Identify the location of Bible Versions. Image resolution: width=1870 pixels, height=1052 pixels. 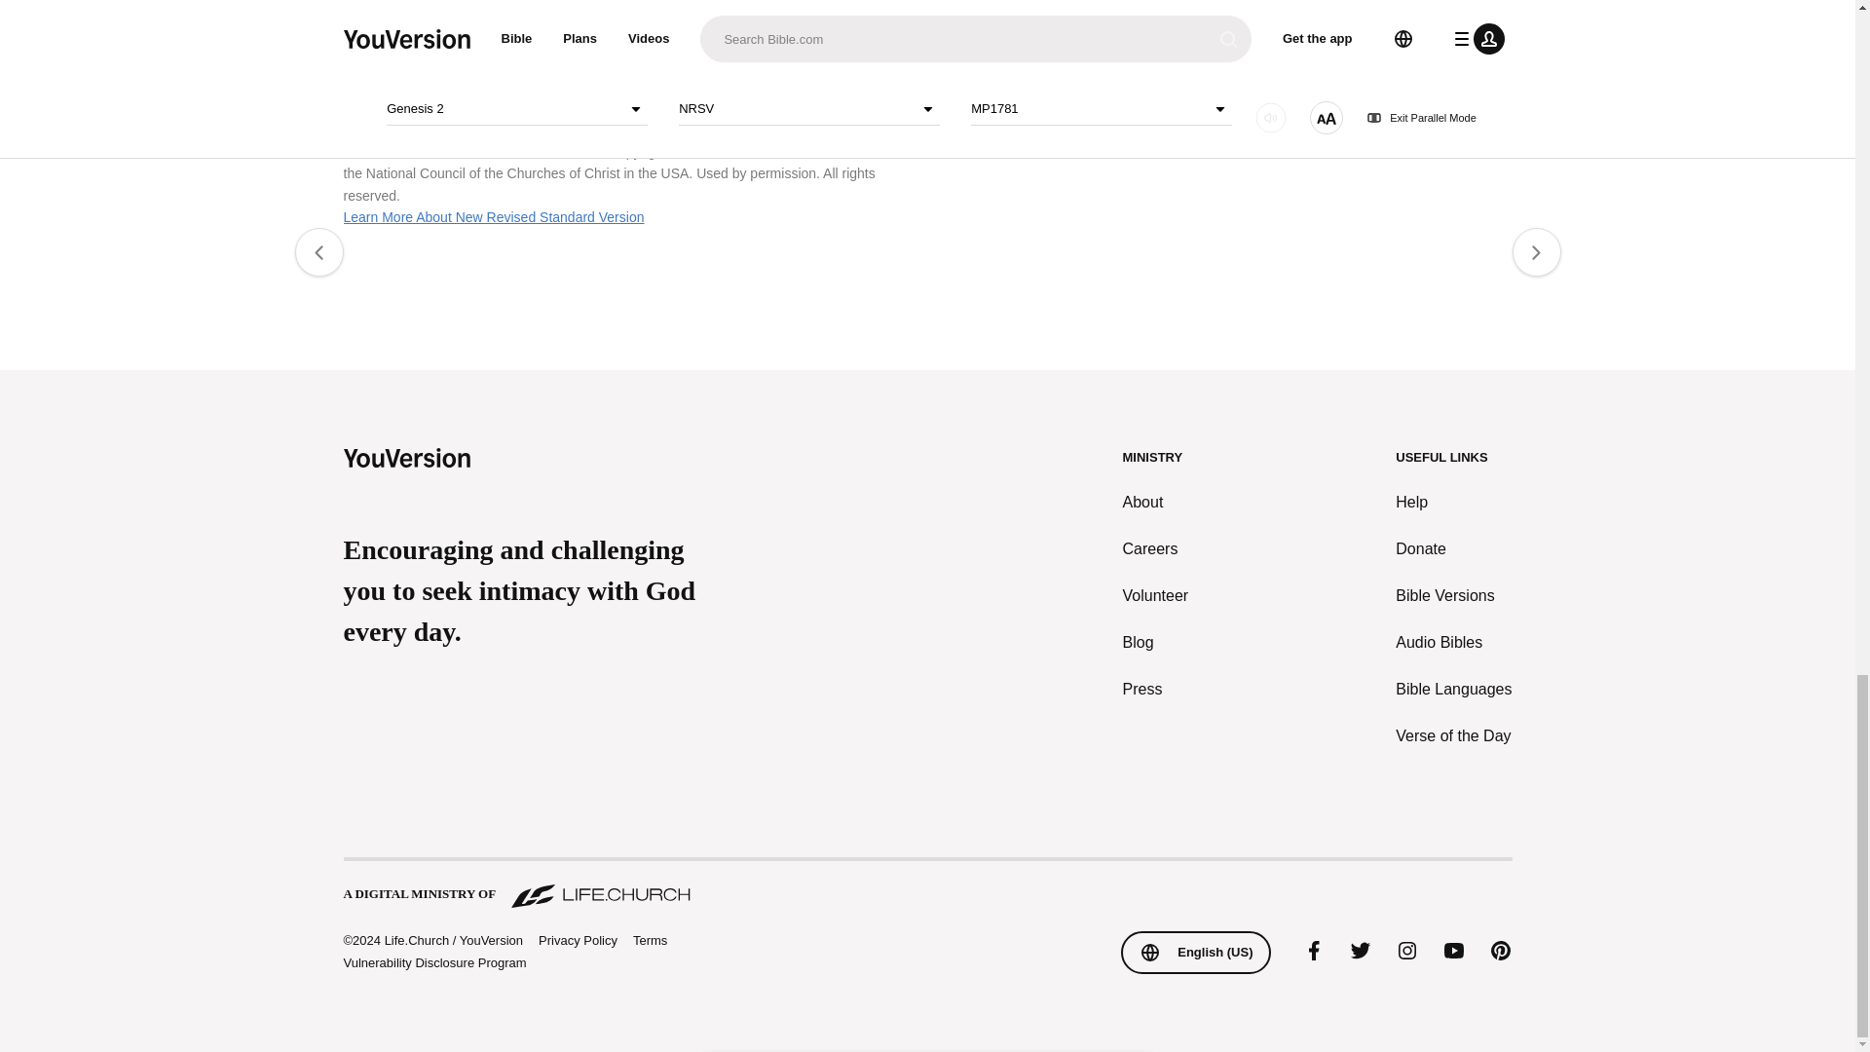
(1453, 596).